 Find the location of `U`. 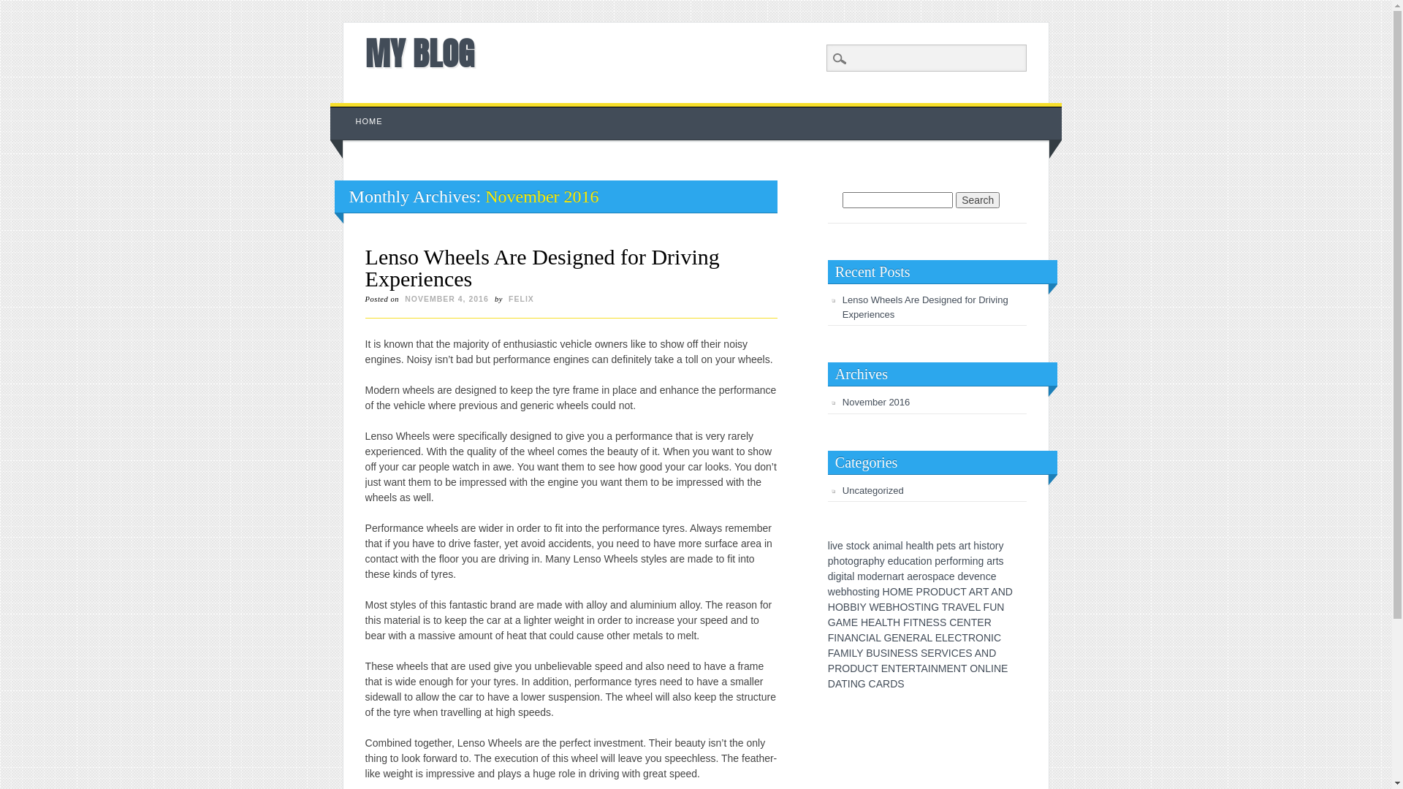

U is located at coordinates (861, 668).